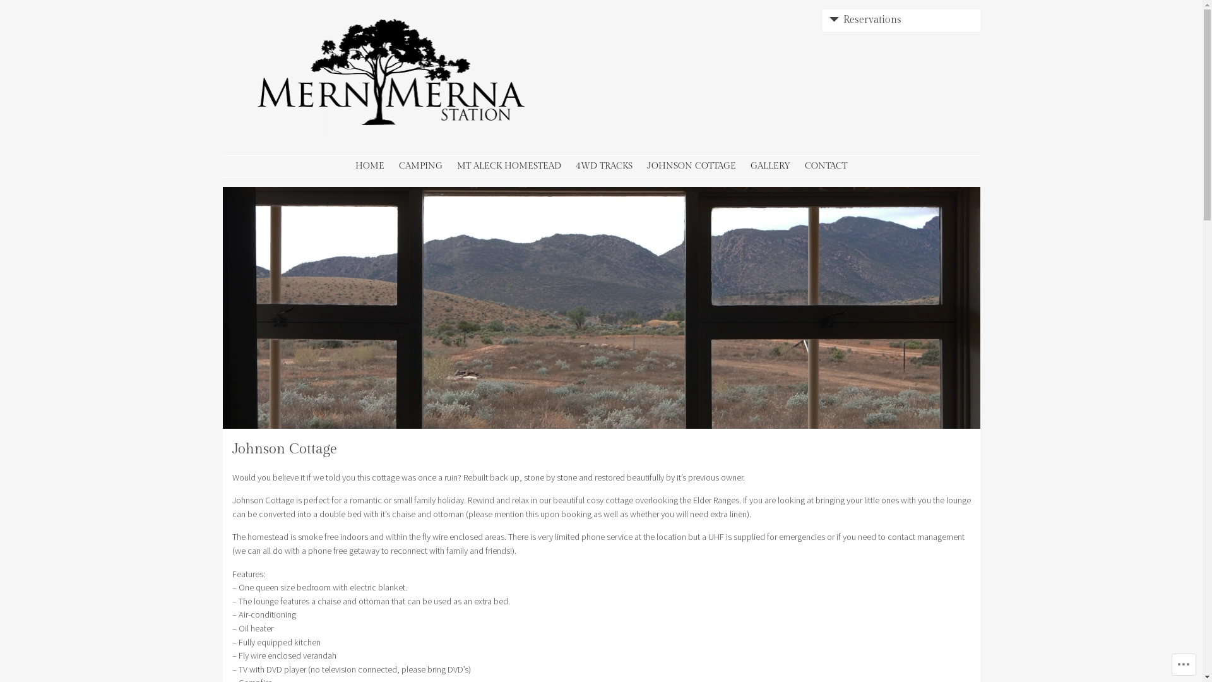 Image resolution: width=1212 pixels, height=682 pixels. Describe the element at coordinates (311, 153) in the screenshot. I see `MERN MERNA STATION` at that location.